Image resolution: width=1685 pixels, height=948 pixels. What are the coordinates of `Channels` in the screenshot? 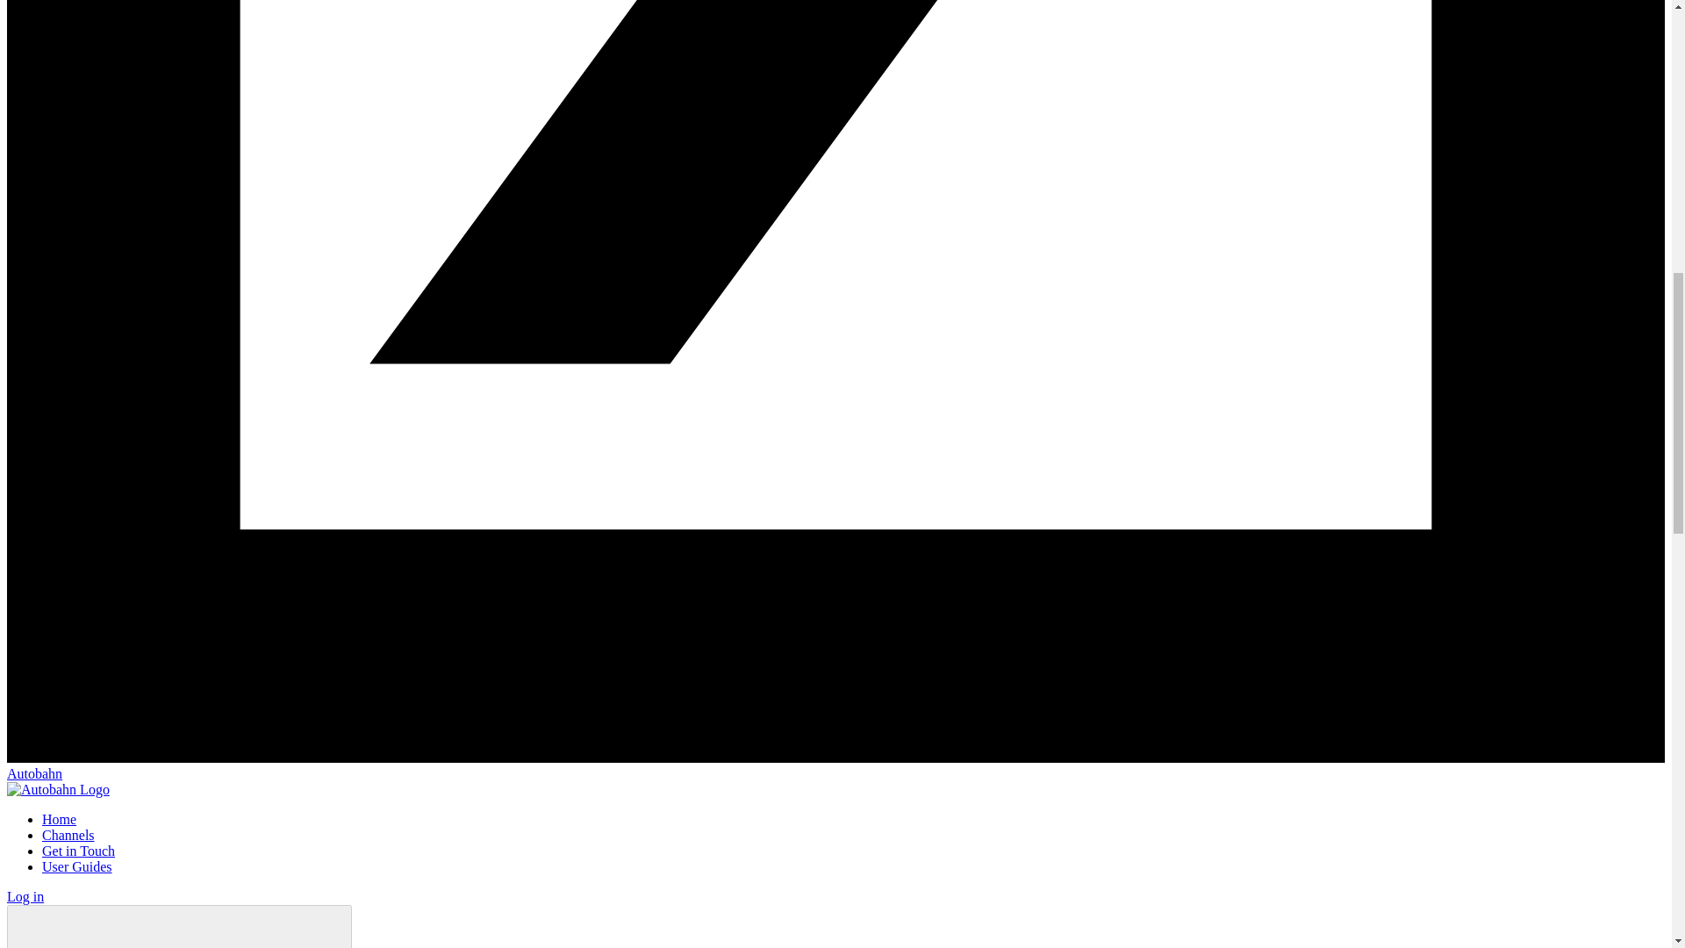 It's located at (68, 835).